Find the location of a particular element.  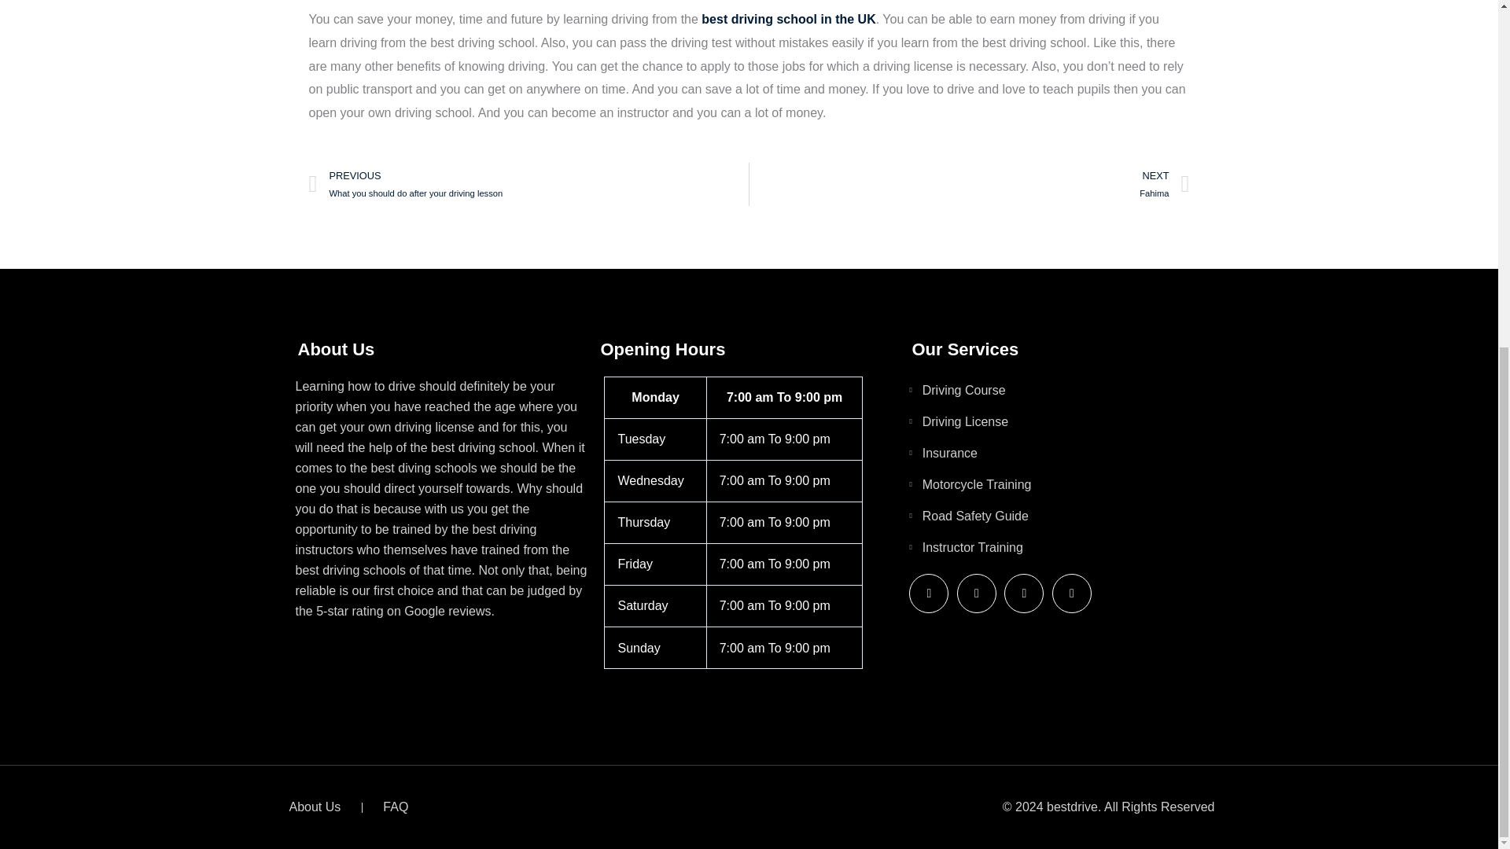

Road Safety Guide is located at coordinates (528, 185).